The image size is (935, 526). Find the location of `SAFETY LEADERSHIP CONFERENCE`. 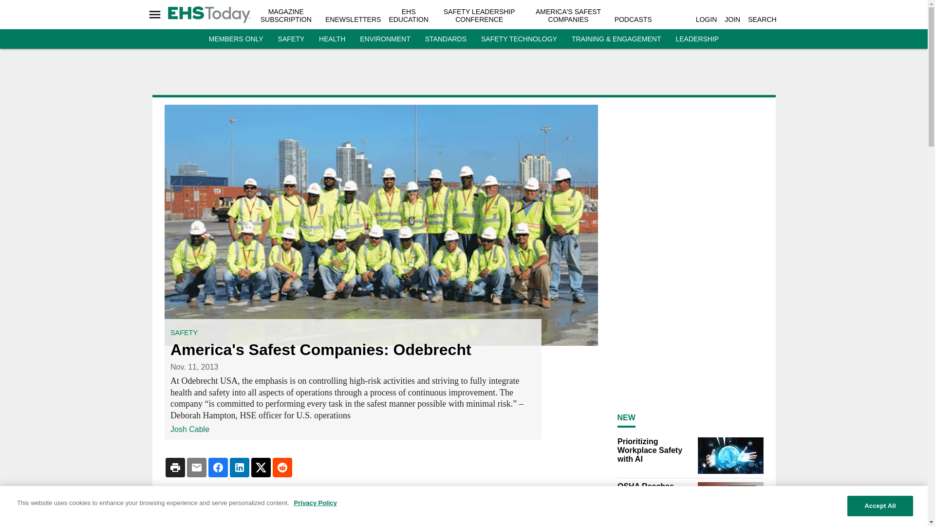

SAFETY LEADERSHIP CONFERENCE is located at coordinates (479, 16).